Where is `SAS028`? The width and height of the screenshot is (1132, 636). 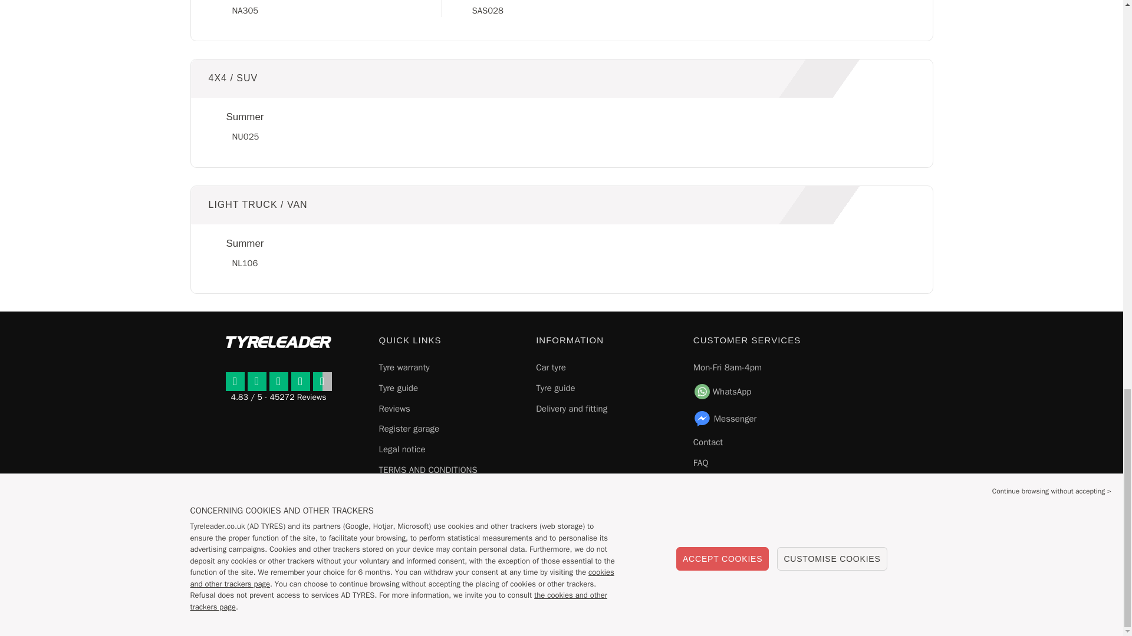 SAS028 is located at coordinates (487, 11).